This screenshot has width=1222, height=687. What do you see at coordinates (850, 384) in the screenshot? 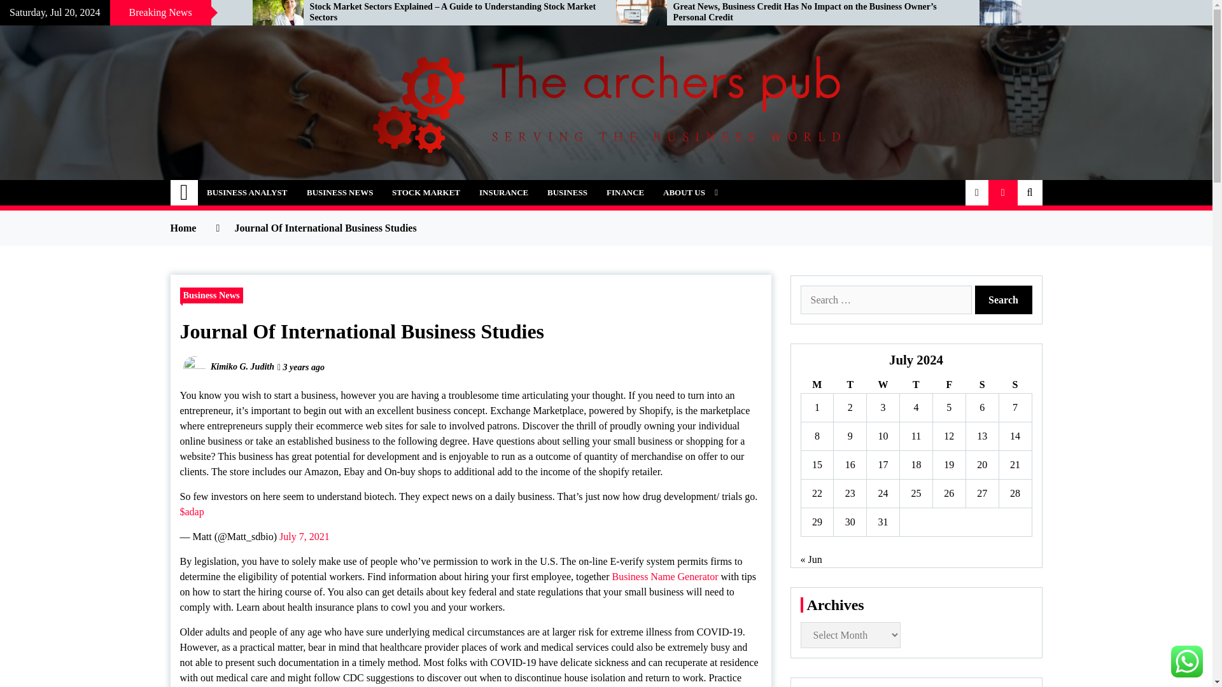
I see `Tuesday` at bounding box center [850, 384].